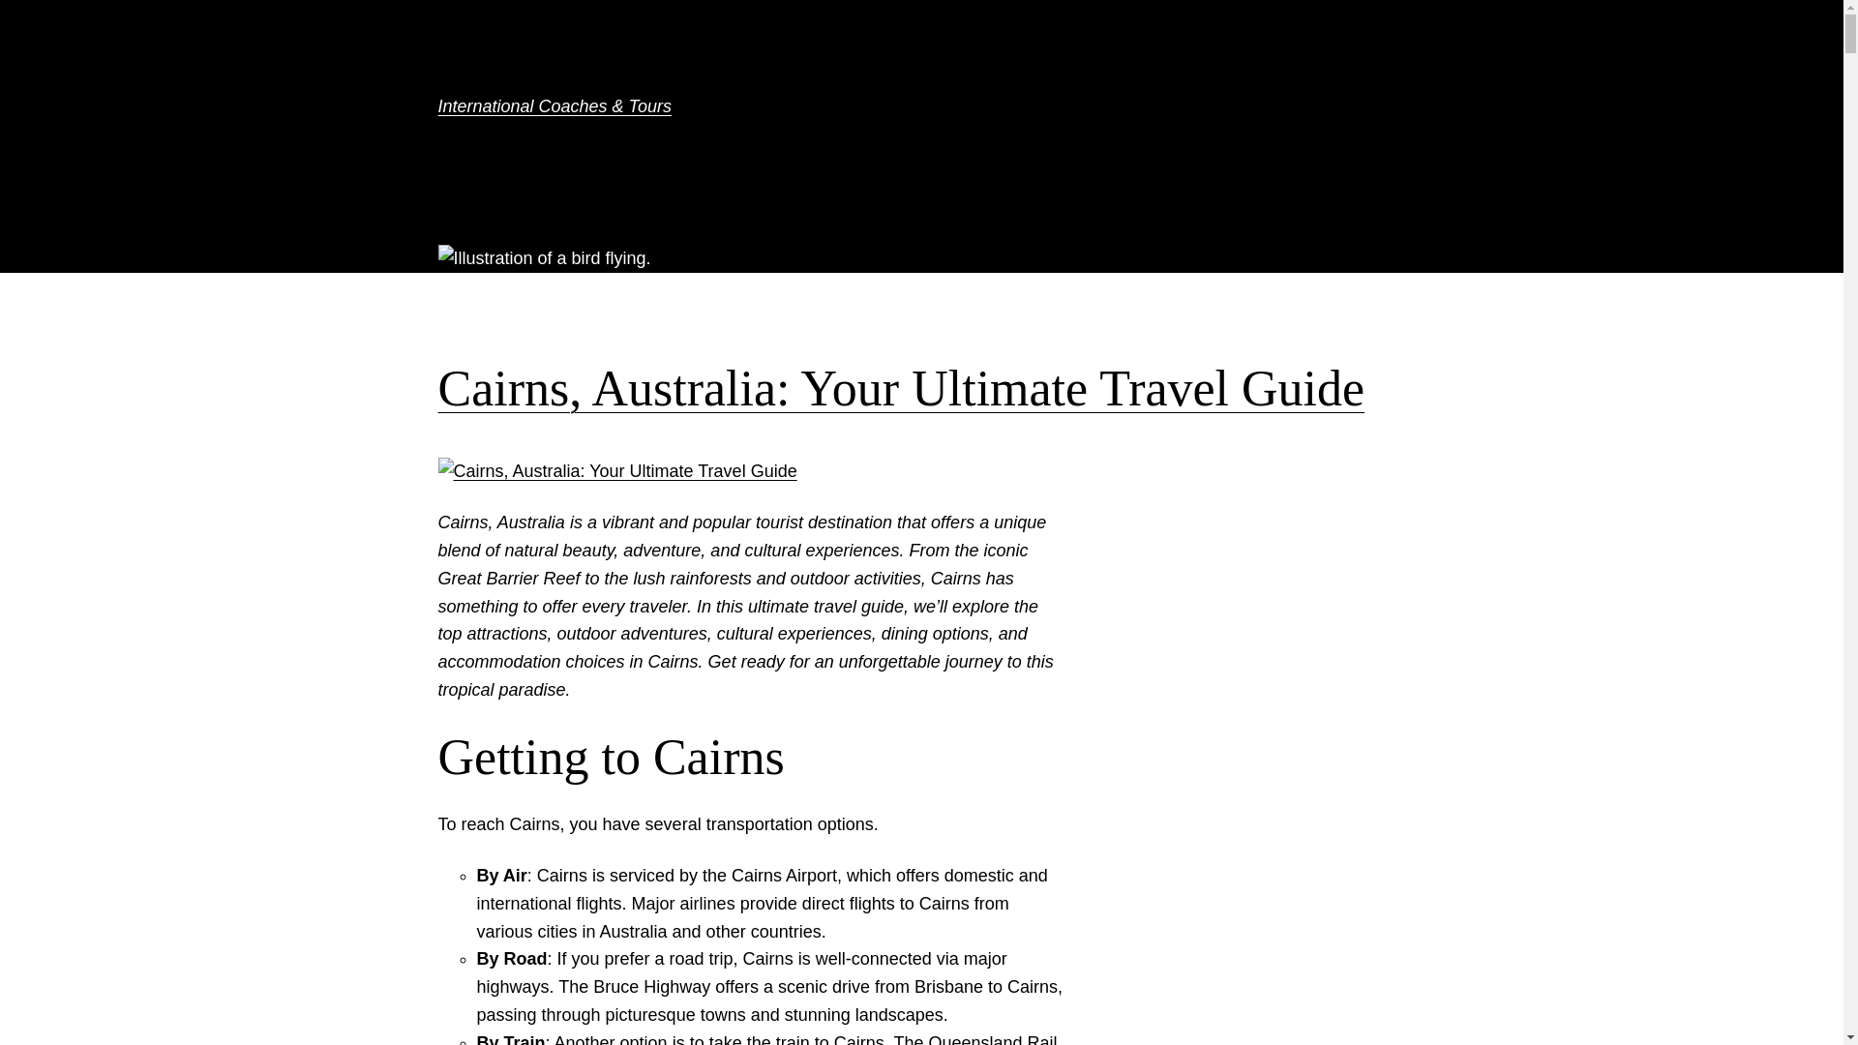 Image resolution: width=1858 pixels, height=1045 pixels. What do you see at coordinates (554, 106) in the screenshot?
I see `International Coaches & Tours` at bounding box center [554, 106].